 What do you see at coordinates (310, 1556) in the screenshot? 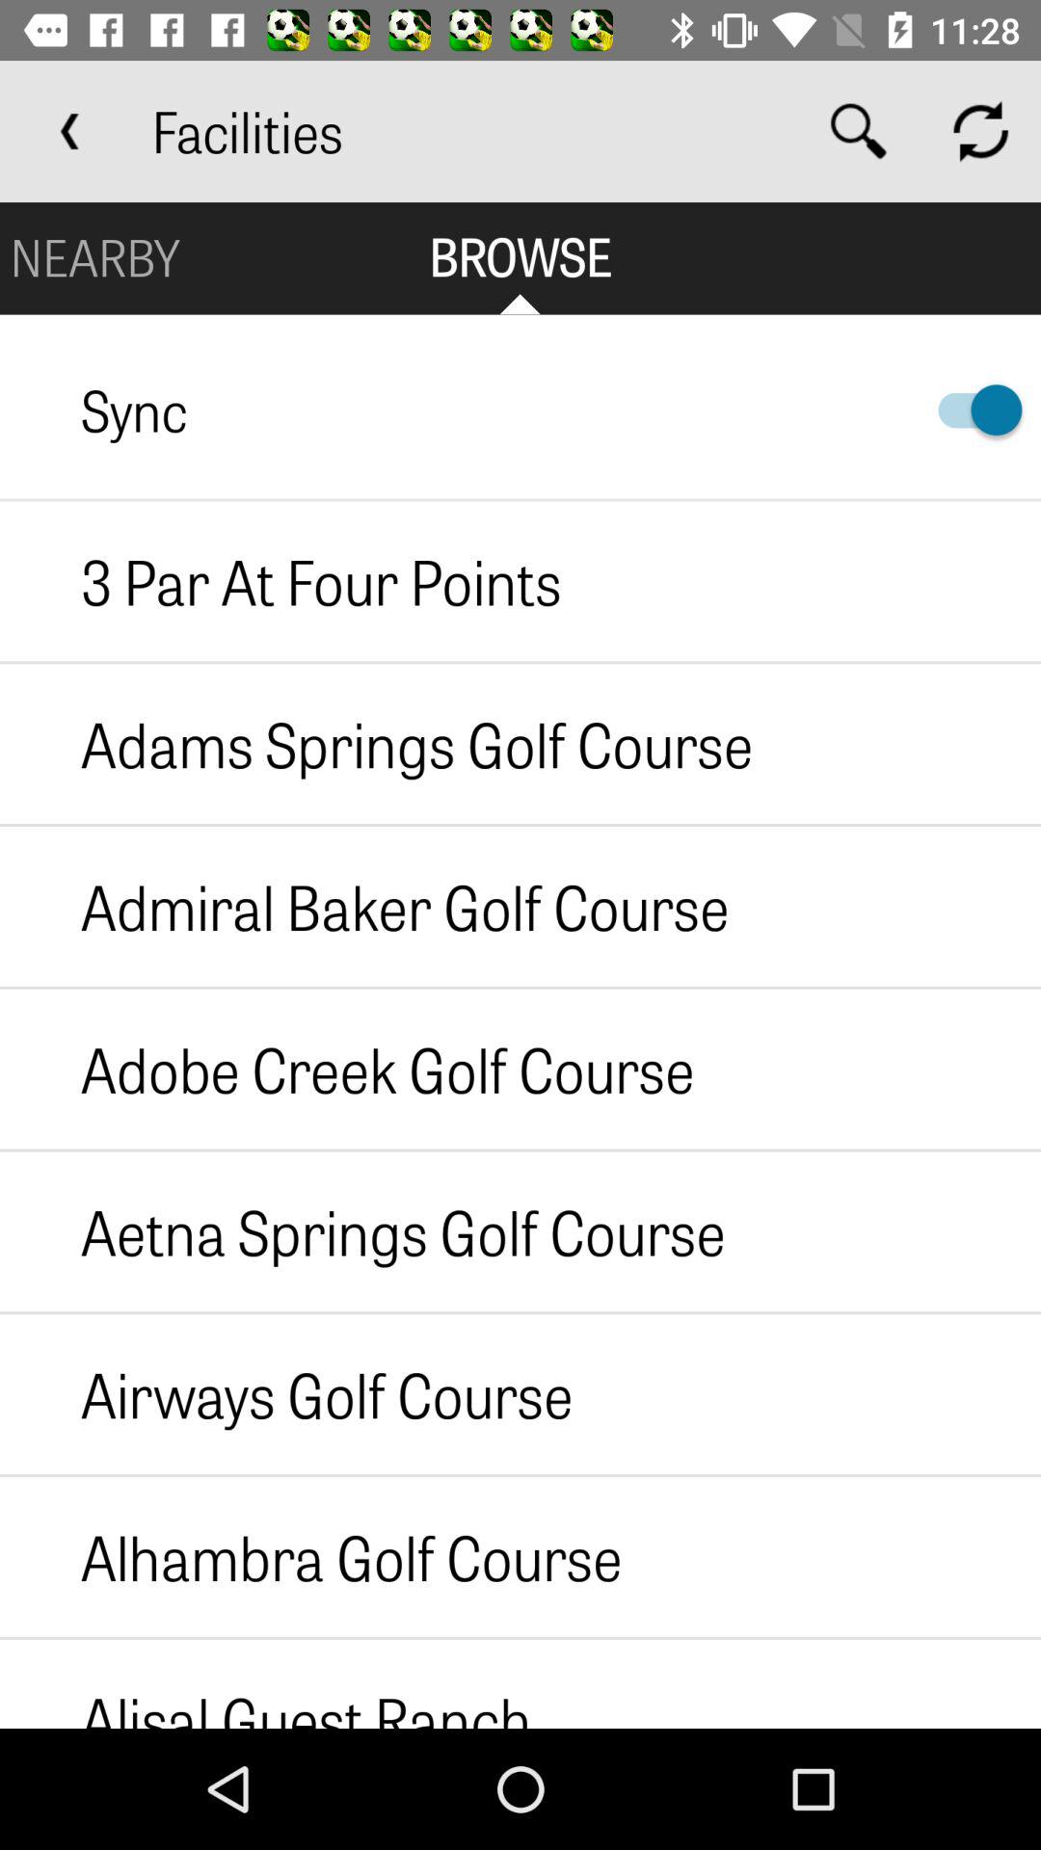
I see `scroll until the alhambra golf course icon` at bounding box center [310, 1556].